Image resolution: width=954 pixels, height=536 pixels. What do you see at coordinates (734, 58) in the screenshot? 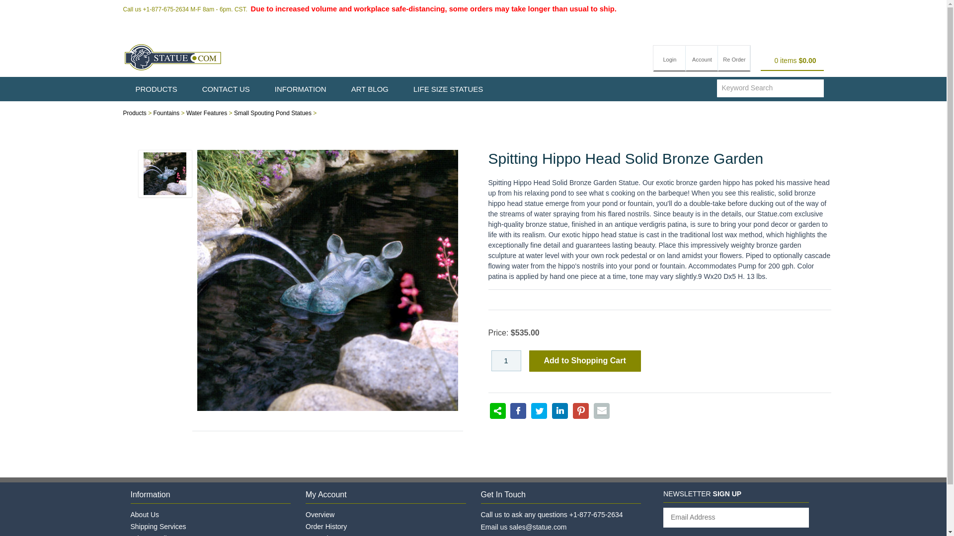
I see `Re Order` at bounding box center [734, 58].